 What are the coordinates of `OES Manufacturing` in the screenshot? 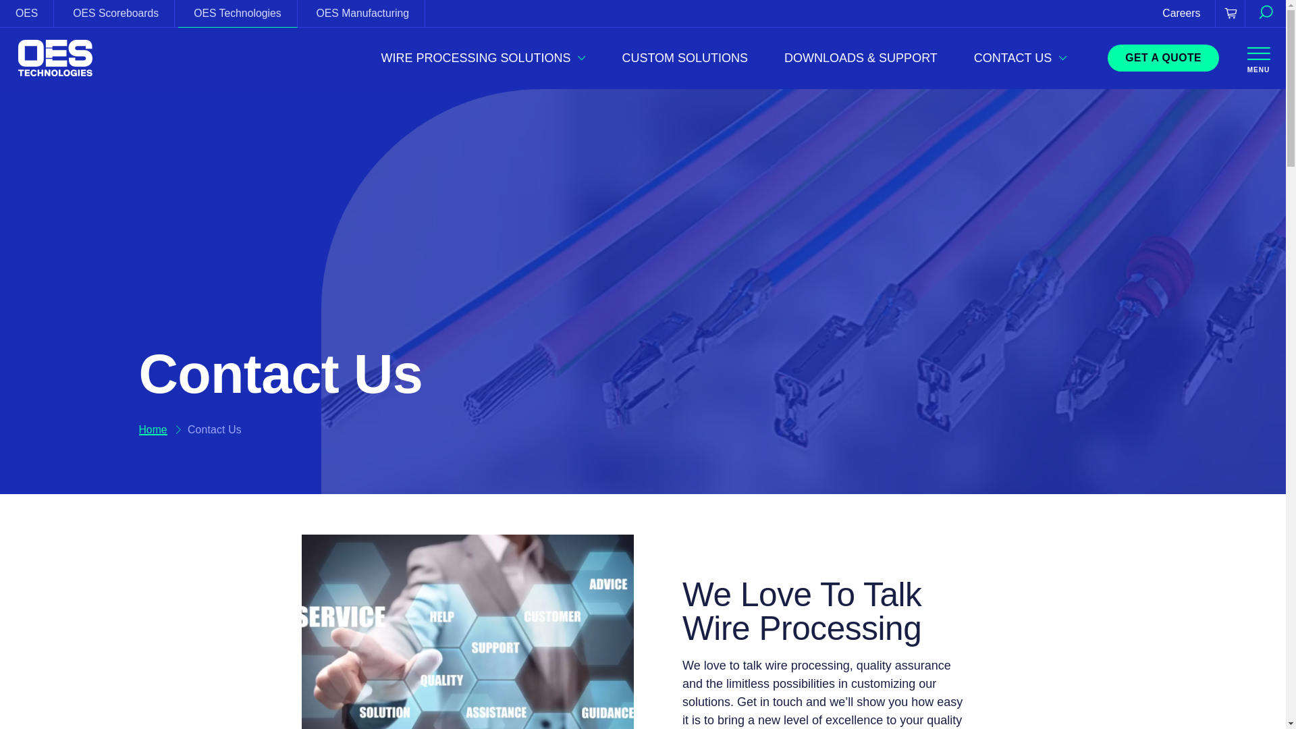 It's located at (362, 13).